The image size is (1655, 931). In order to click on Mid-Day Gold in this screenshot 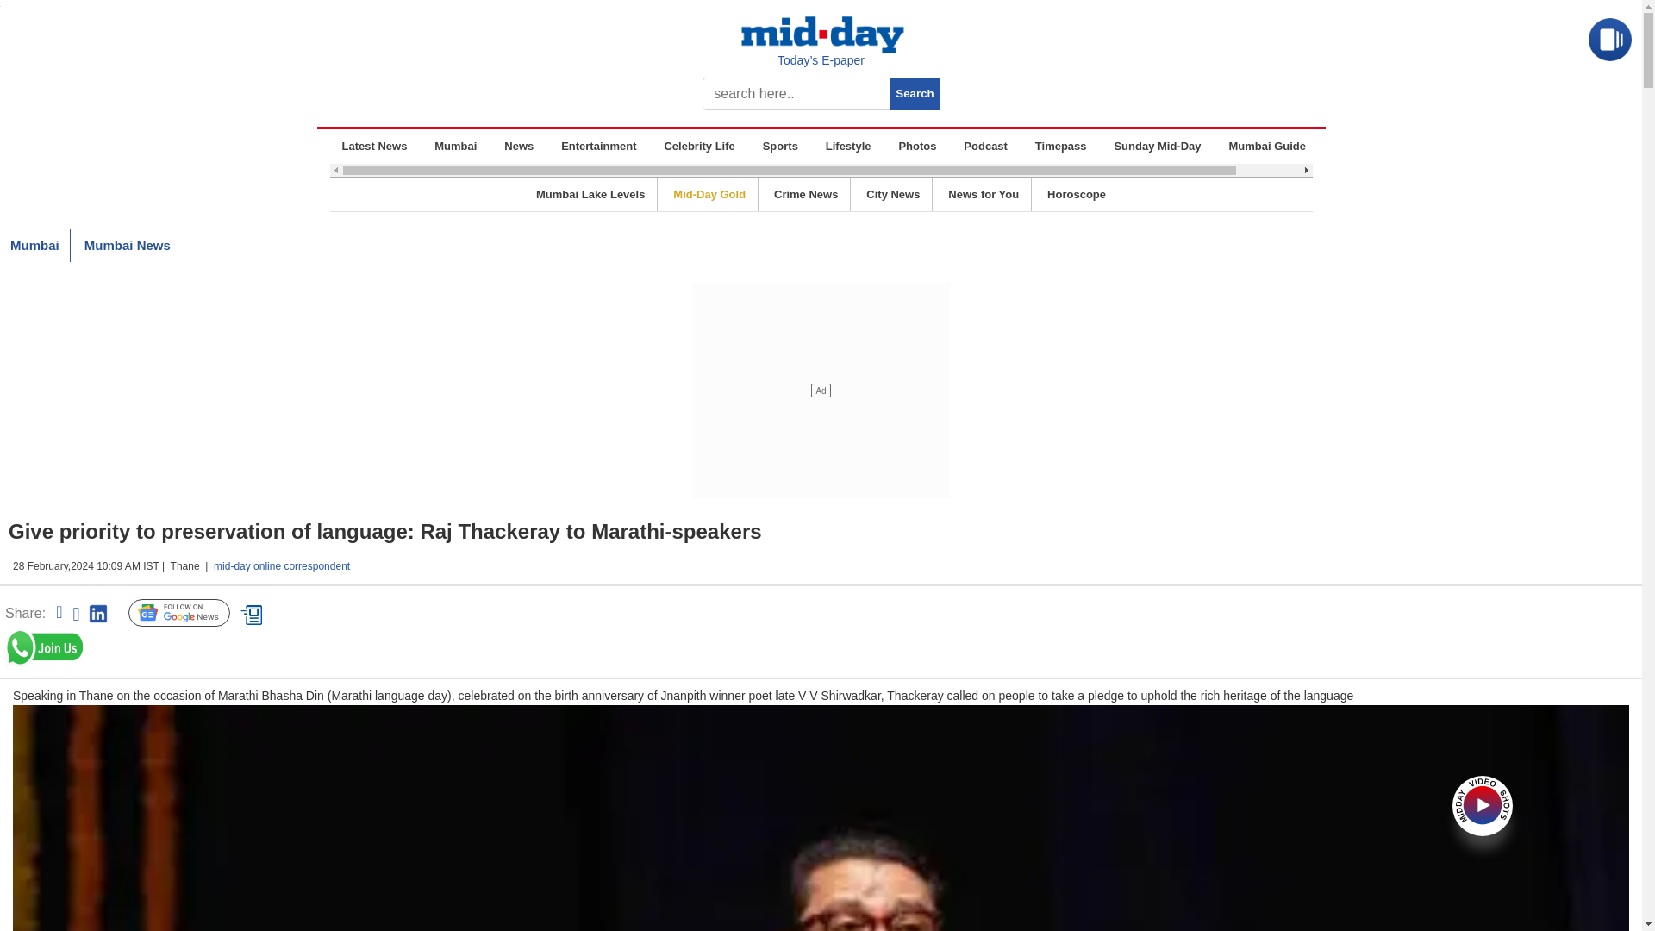, I will do `click(709, 194)`.